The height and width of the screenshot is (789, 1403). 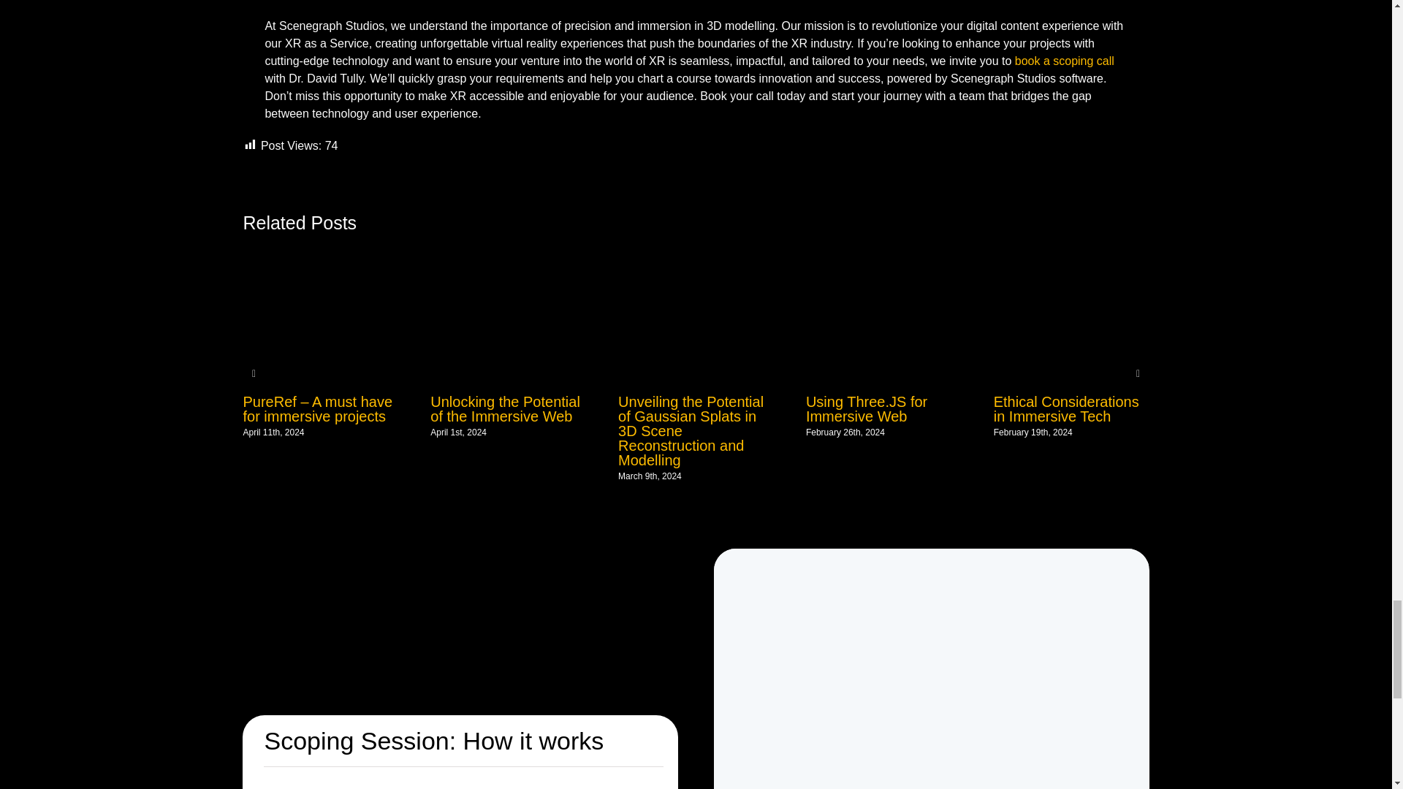 What do you see at coordinates (506, 409) in the screenshot?
I see `Unlocking the Potential of the Immersive Web` at bounding box center [506, 409].